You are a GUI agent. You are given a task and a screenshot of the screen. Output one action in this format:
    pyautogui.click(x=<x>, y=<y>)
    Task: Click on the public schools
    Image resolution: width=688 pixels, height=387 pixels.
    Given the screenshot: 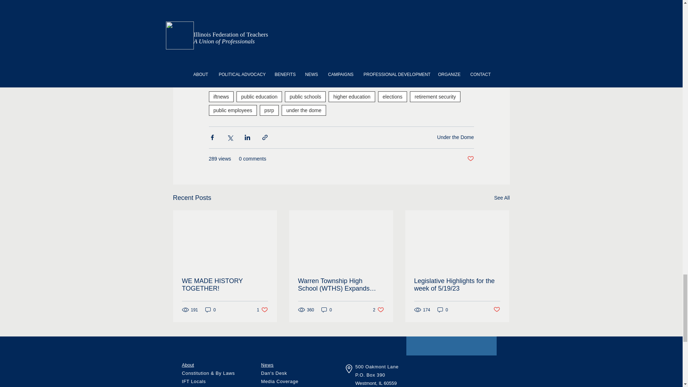 What is the action you would take?
    pyautogui.click(x=305, y=96)
    